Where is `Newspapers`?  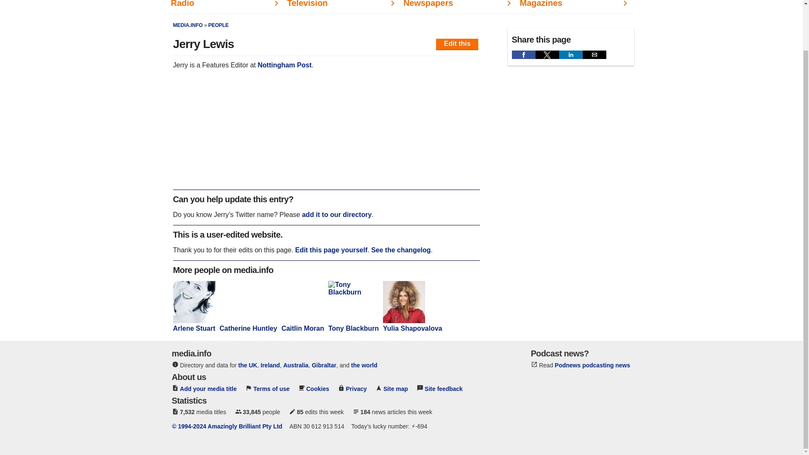
Newspapers is located at coordinates (459, 7).